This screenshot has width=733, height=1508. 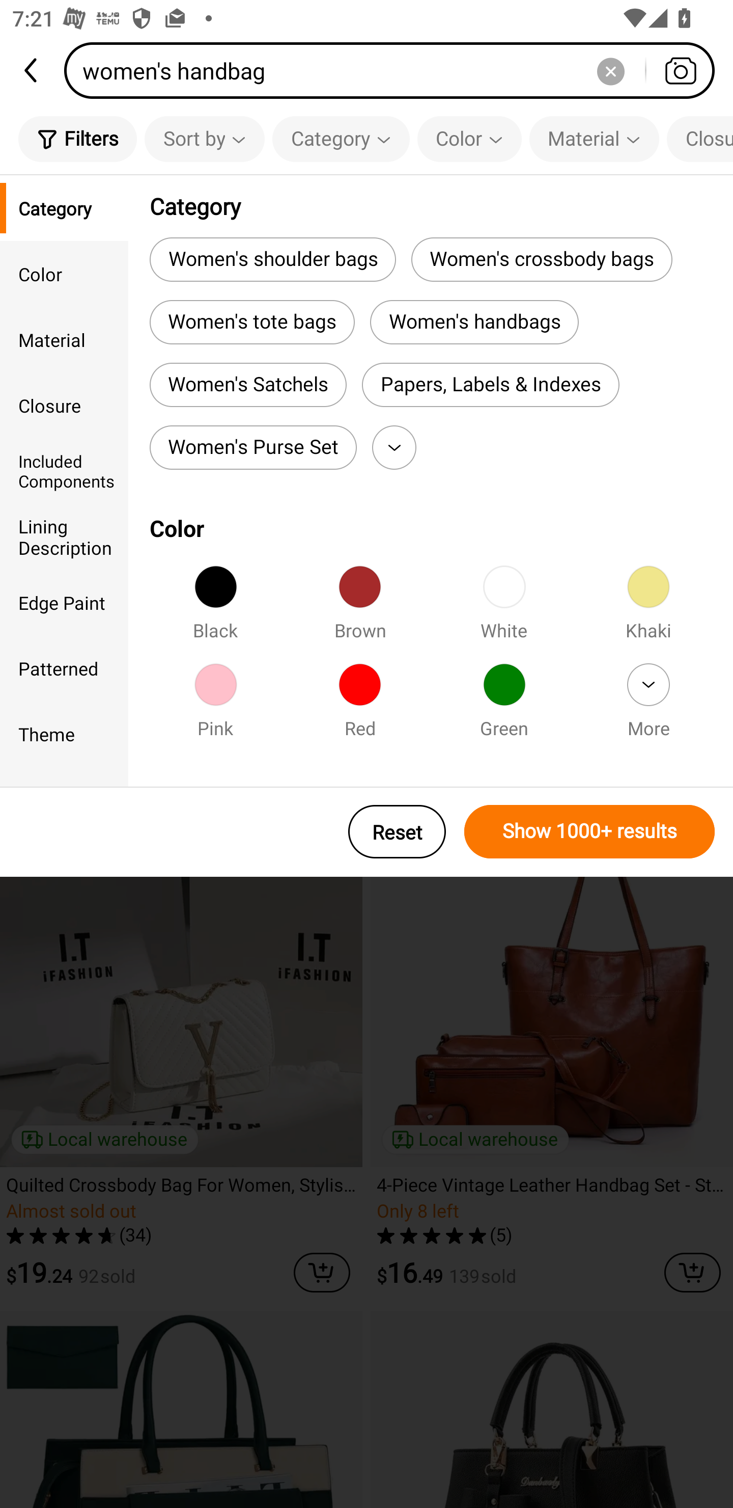 I want to click on Color, so click(x=64, y=273).